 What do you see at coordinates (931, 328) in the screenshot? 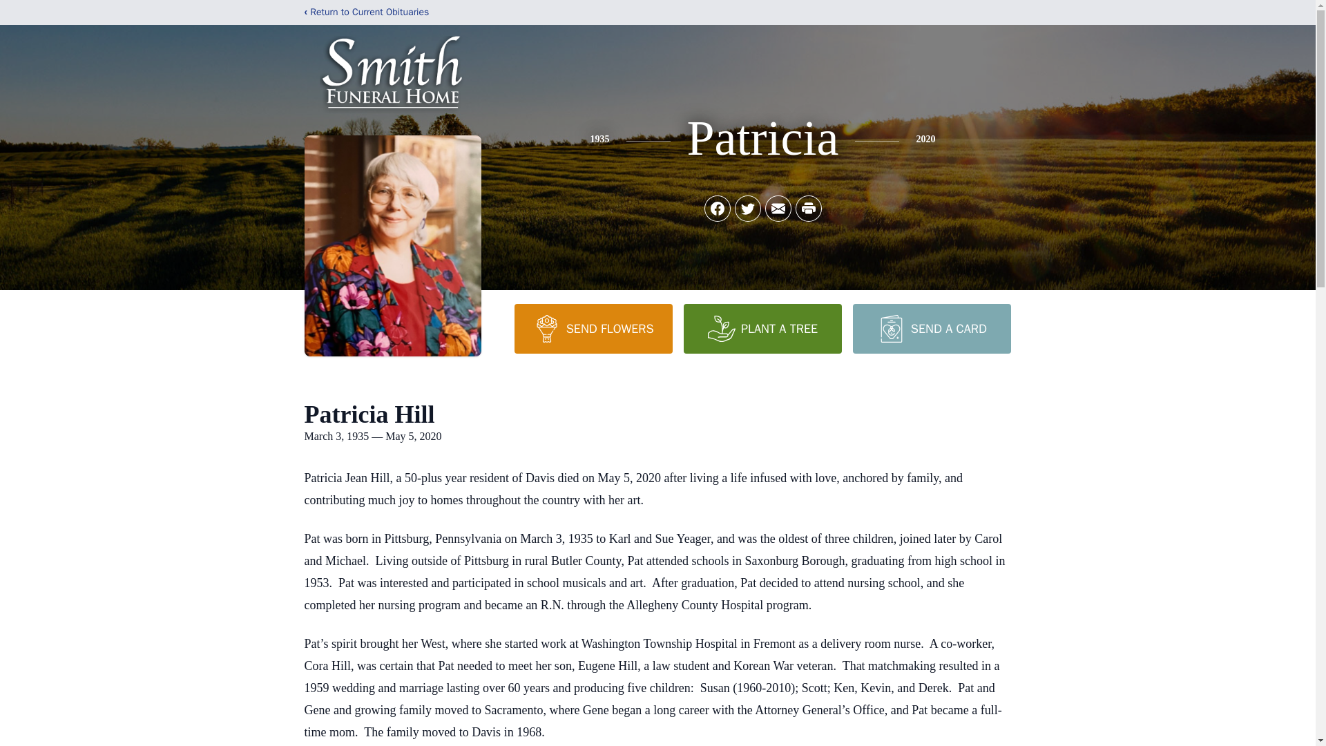
I see `SEND A CARD` at bounding box center [931, 328].